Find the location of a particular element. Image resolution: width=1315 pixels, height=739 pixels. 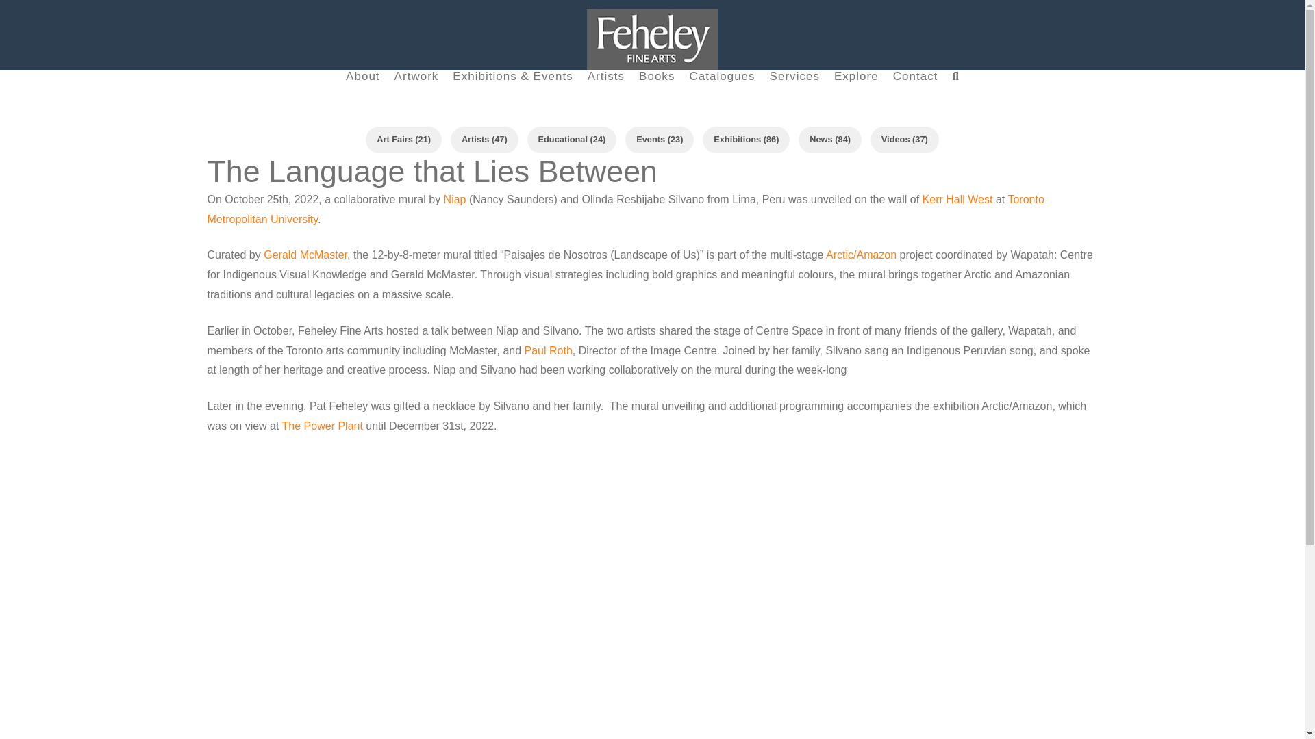

Catalogues is located at coordinates (721, 92).